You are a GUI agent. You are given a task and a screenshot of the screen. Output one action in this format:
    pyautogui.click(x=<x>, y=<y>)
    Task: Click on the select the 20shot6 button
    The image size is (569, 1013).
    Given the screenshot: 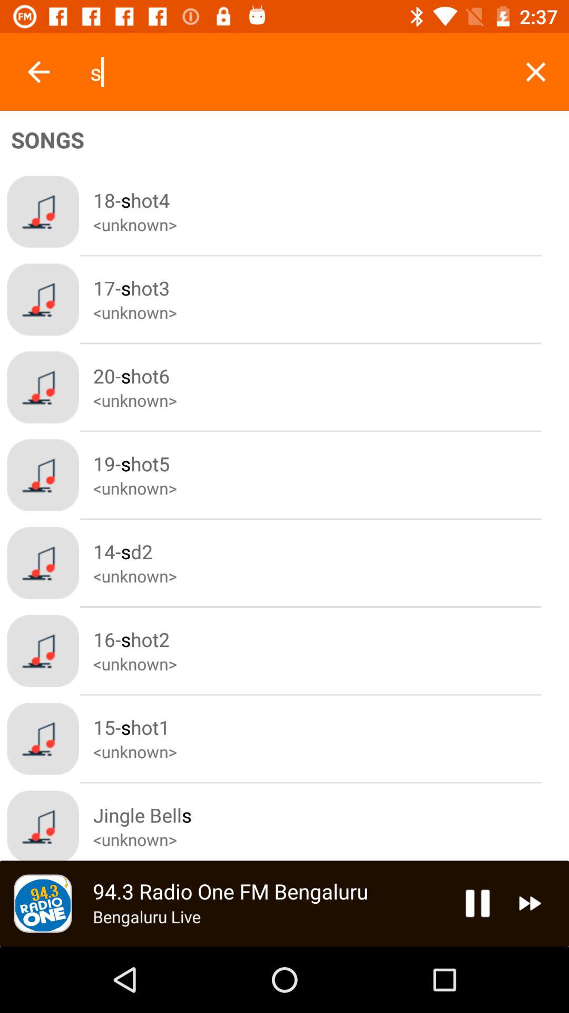 What is the action you would take?
    pyautogui.click(x=331, y=387)
    